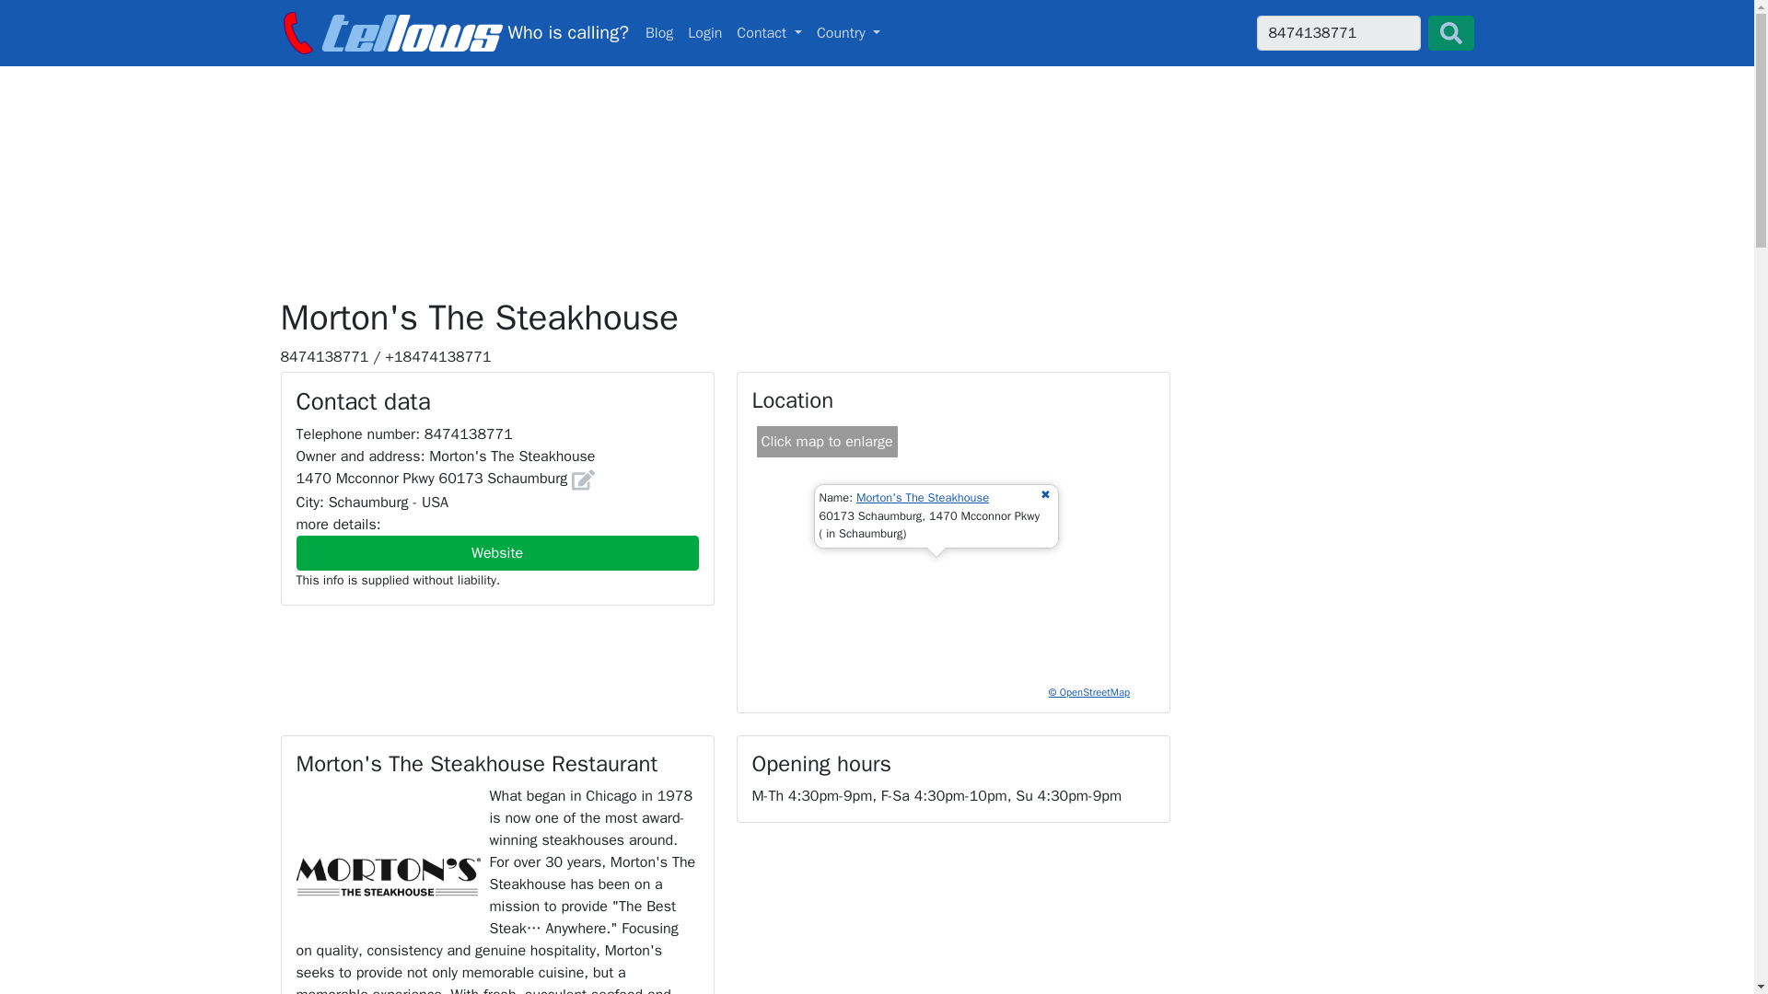 This screenshot has width=1768, height=994. What do you see at coordinates (497, 552) in the screenshot?
I see `Website` at bounding box center [497, 552].